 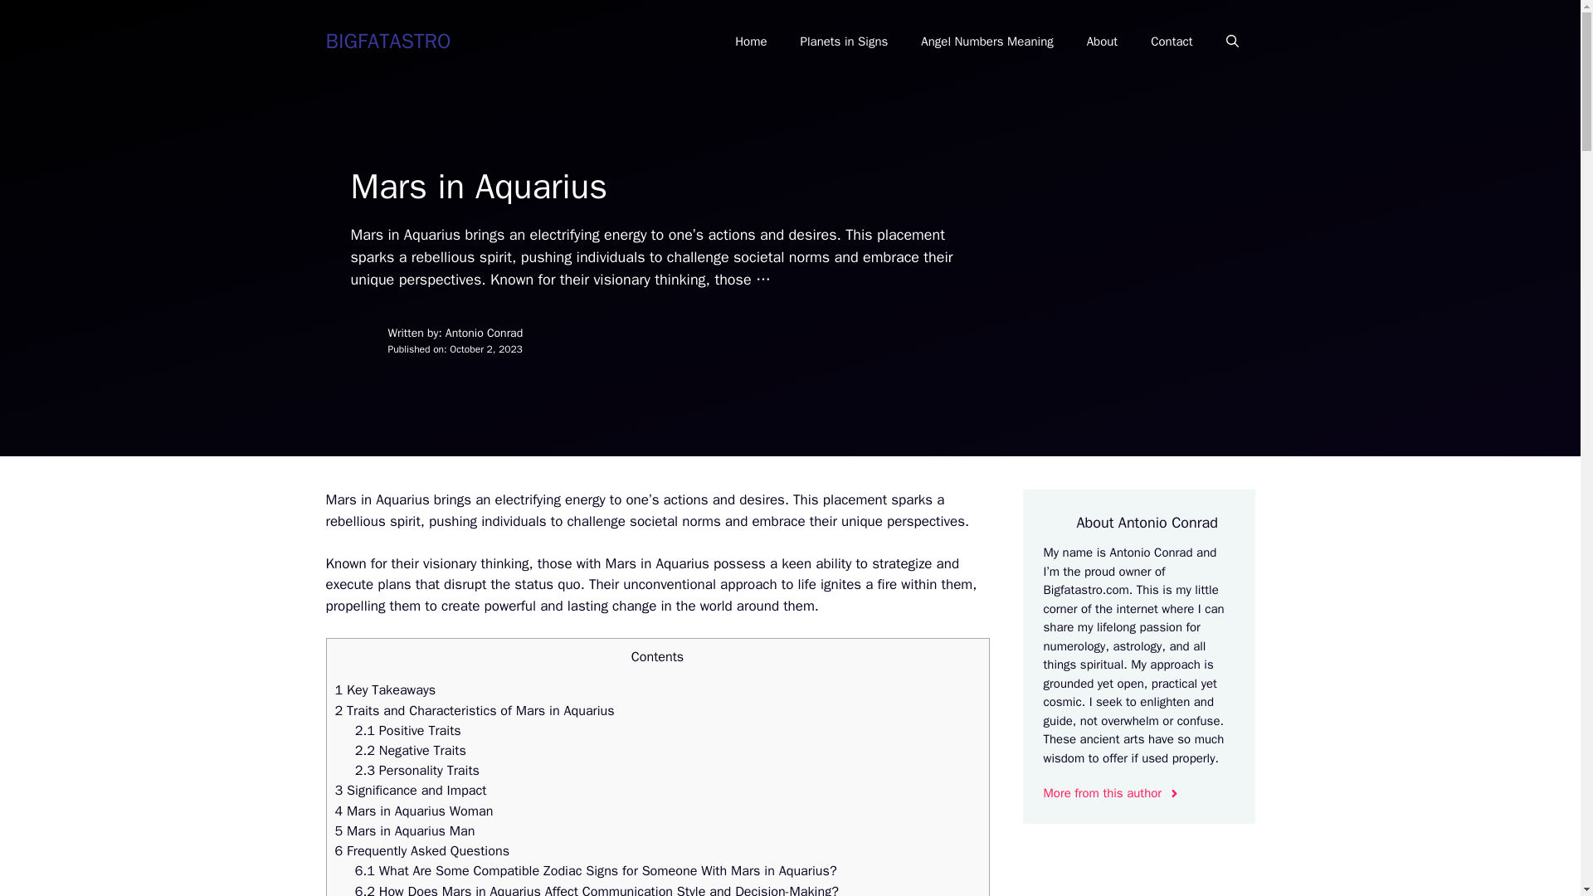 I want to click on Planets in Signs, so click(x=844, y=41).